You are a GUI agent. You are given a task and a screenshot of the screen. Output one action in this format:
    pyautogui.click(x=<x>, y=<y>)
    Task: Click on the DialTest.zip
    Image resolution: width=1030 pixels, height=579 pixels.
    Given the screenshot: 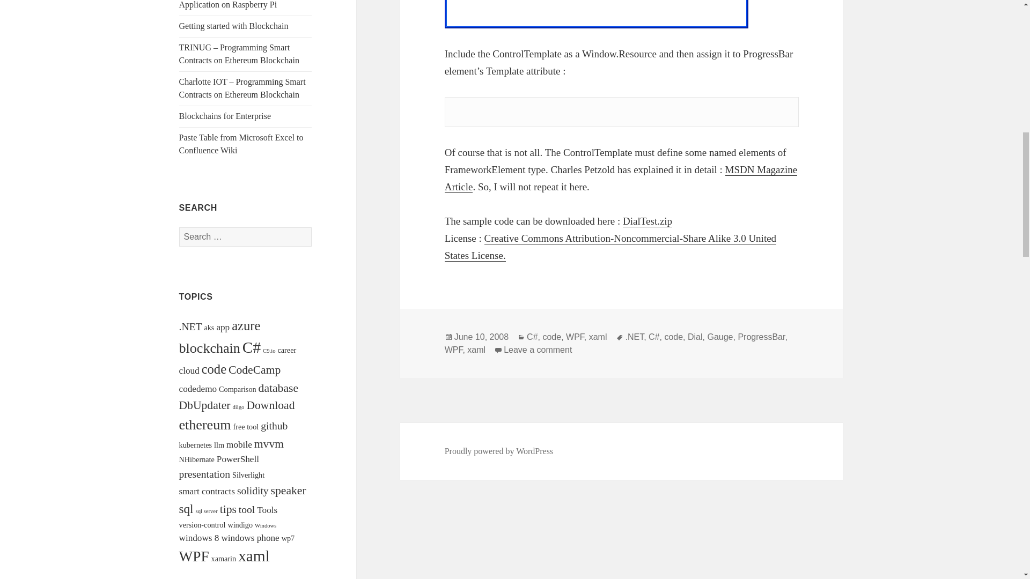 What is the action you would take?
    pyautogui.click(x=648, y=221)
    